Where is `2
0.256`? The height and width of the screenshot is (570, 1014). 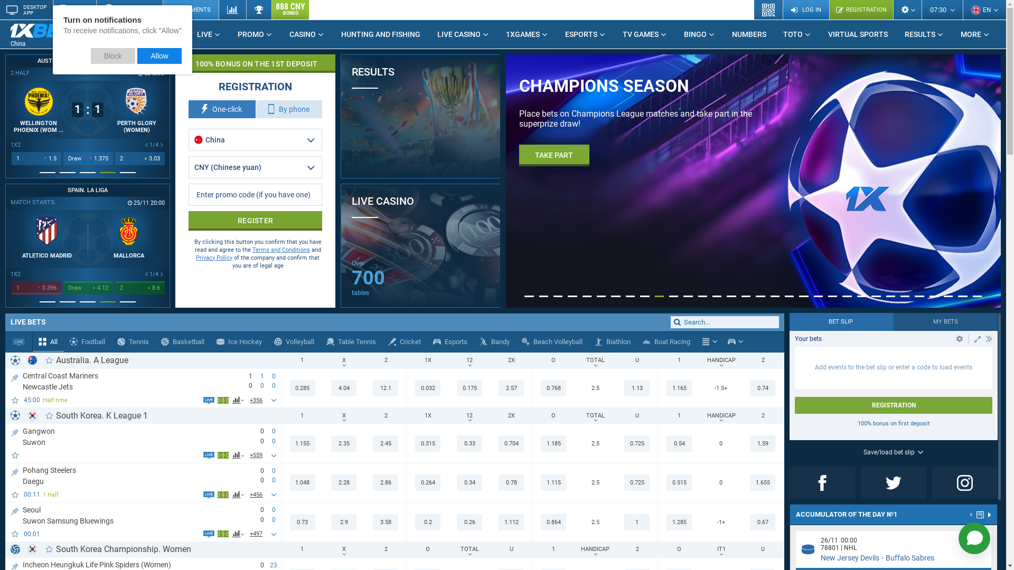 2
0.256 is located at coordinates (140, 158).